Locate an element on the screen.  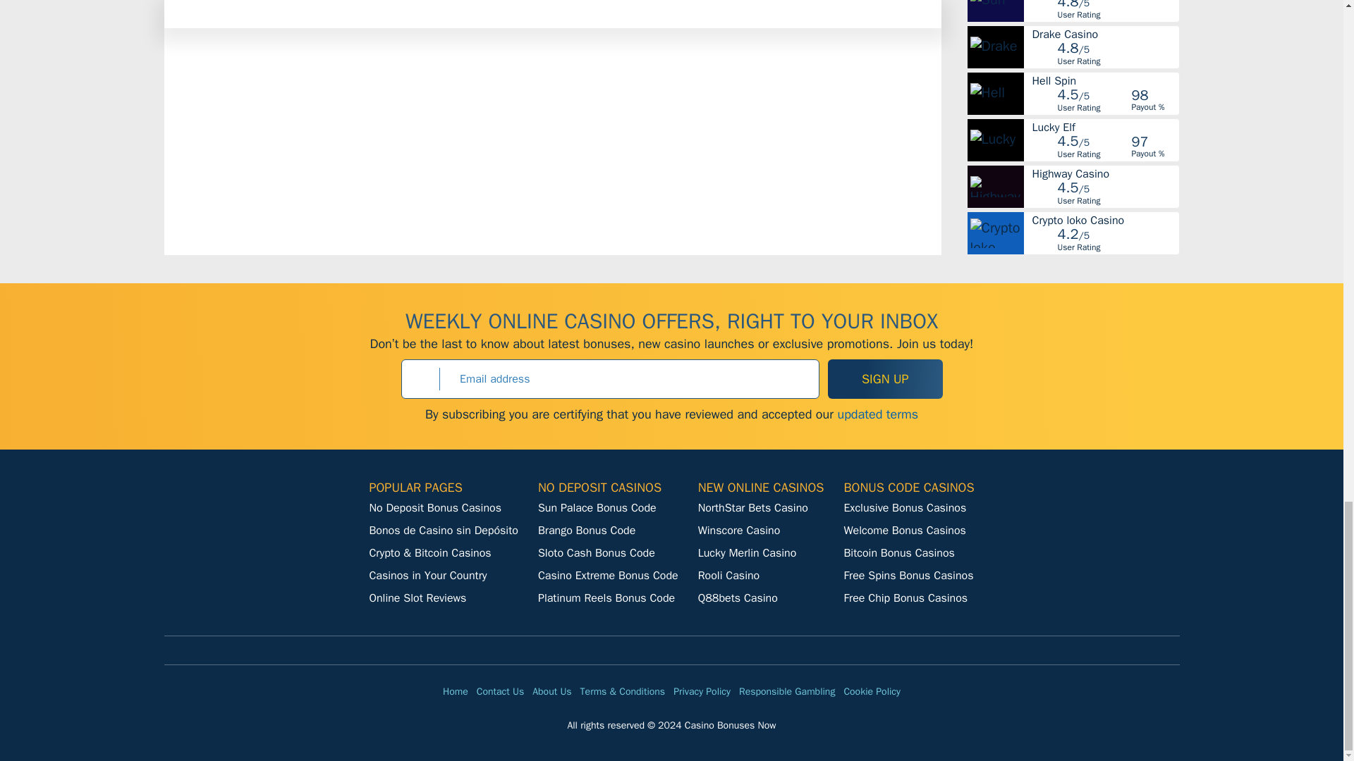
Highway Casino is located at coordinates (1104, 173).